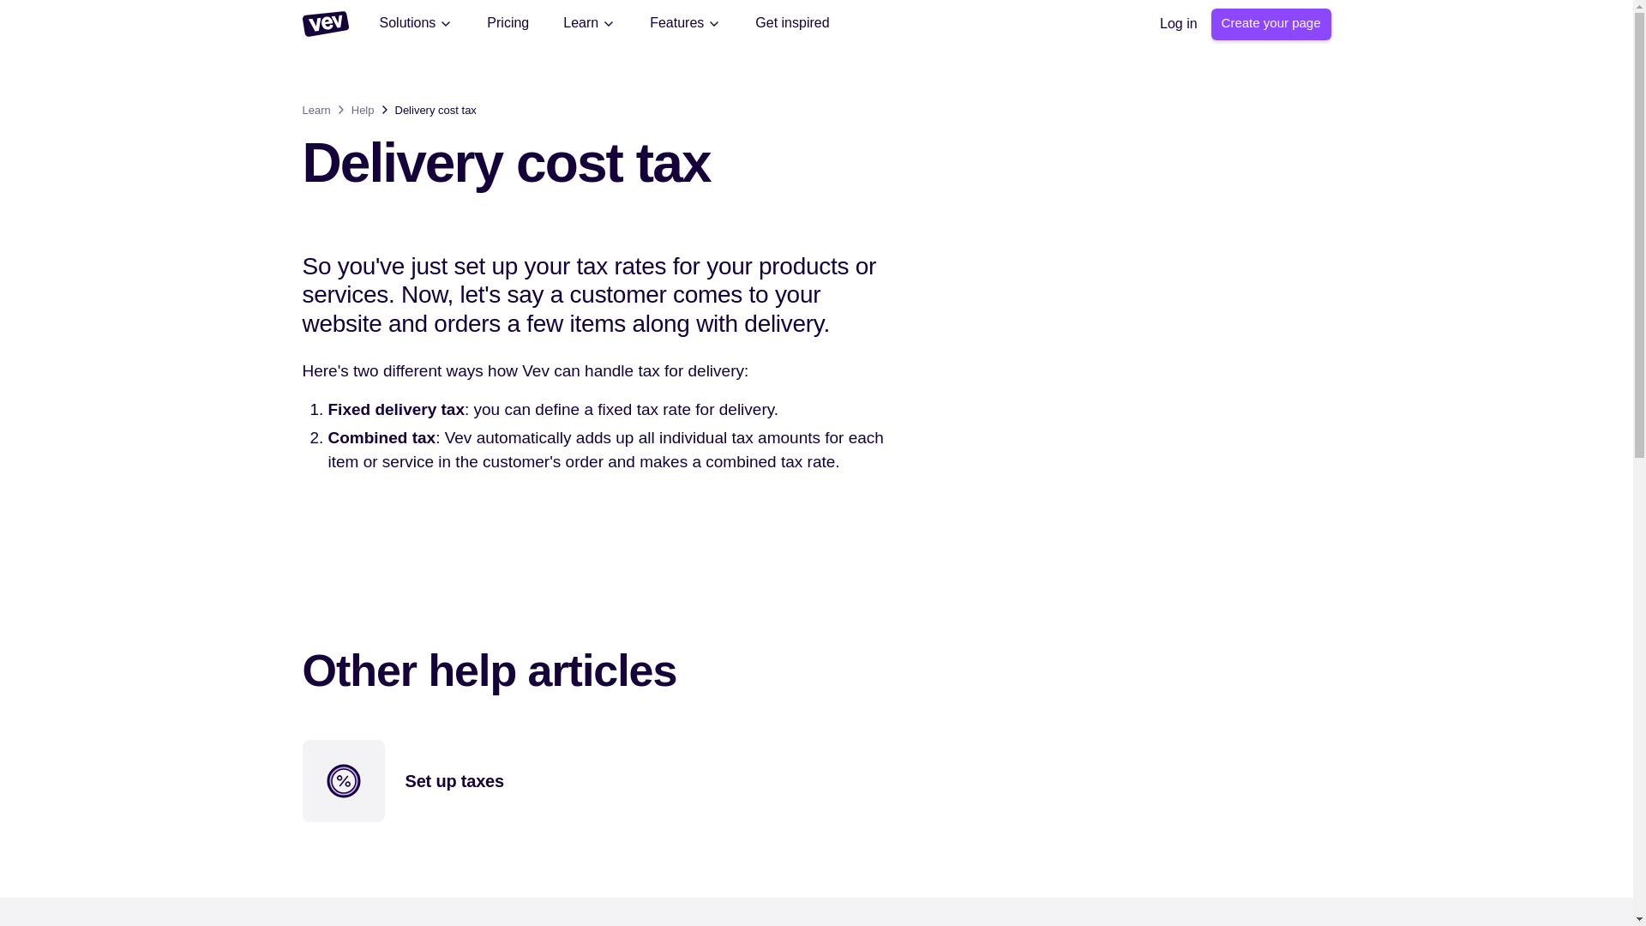 This screenshot has height=926, width=1646. I want to click on Get inspired, so click(792, 23).